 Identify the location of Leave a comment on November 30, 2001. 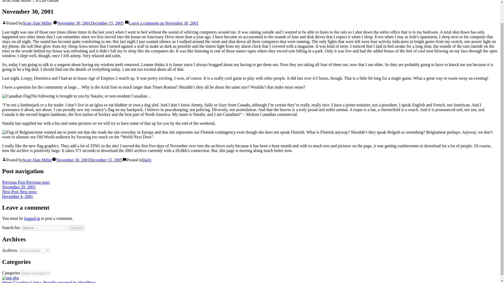
(164, 23).